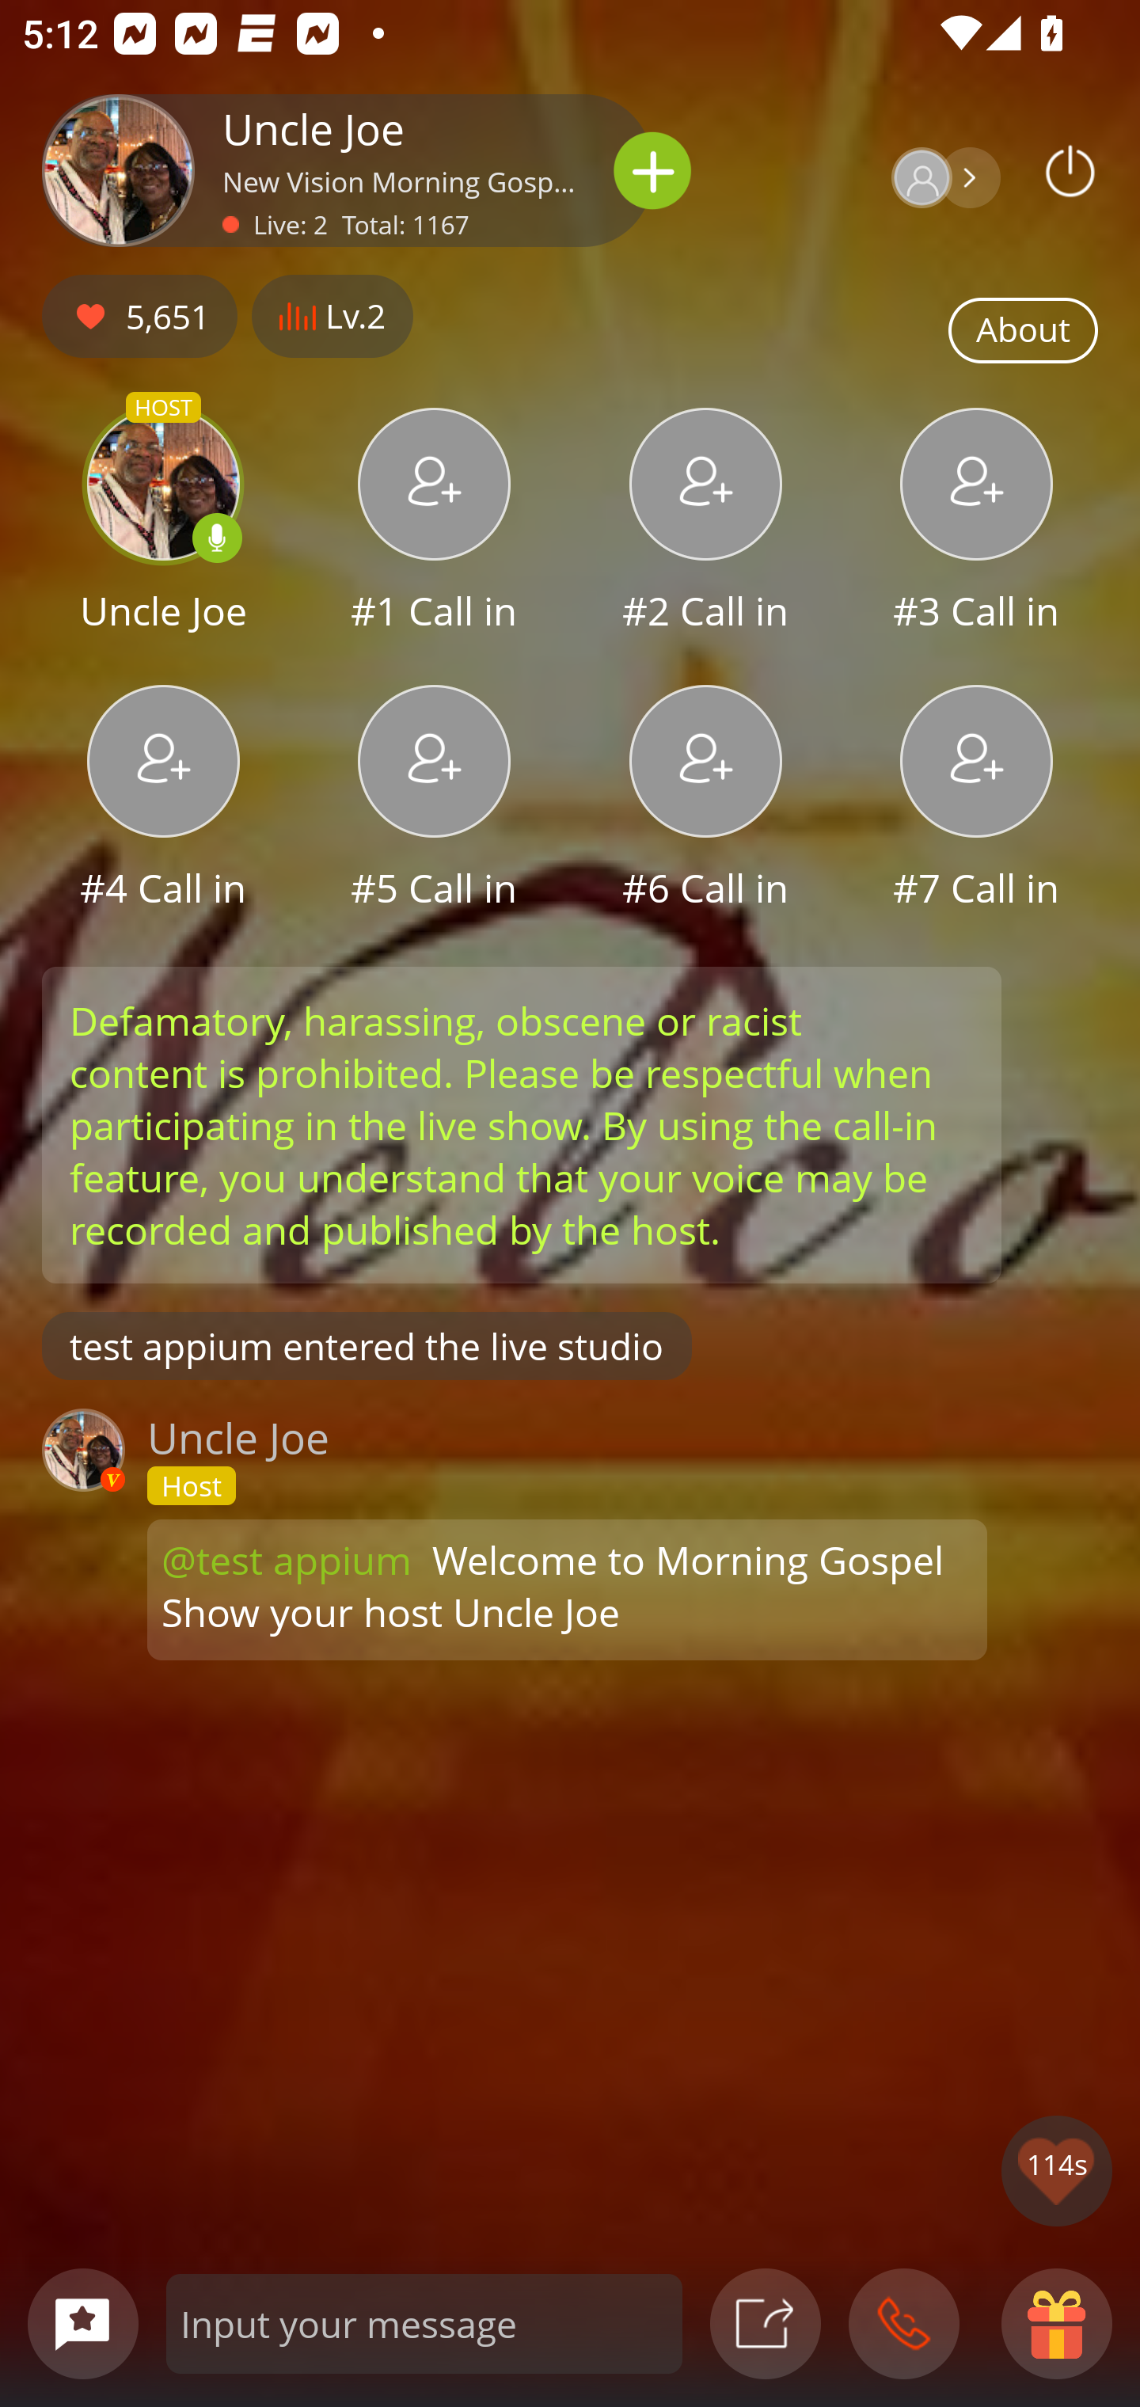 The image size is (1140, 2407). What do you see at coordinates (434, 800) in the screenshot?
I see `#5 Call in` at bounding box center [434, 800].